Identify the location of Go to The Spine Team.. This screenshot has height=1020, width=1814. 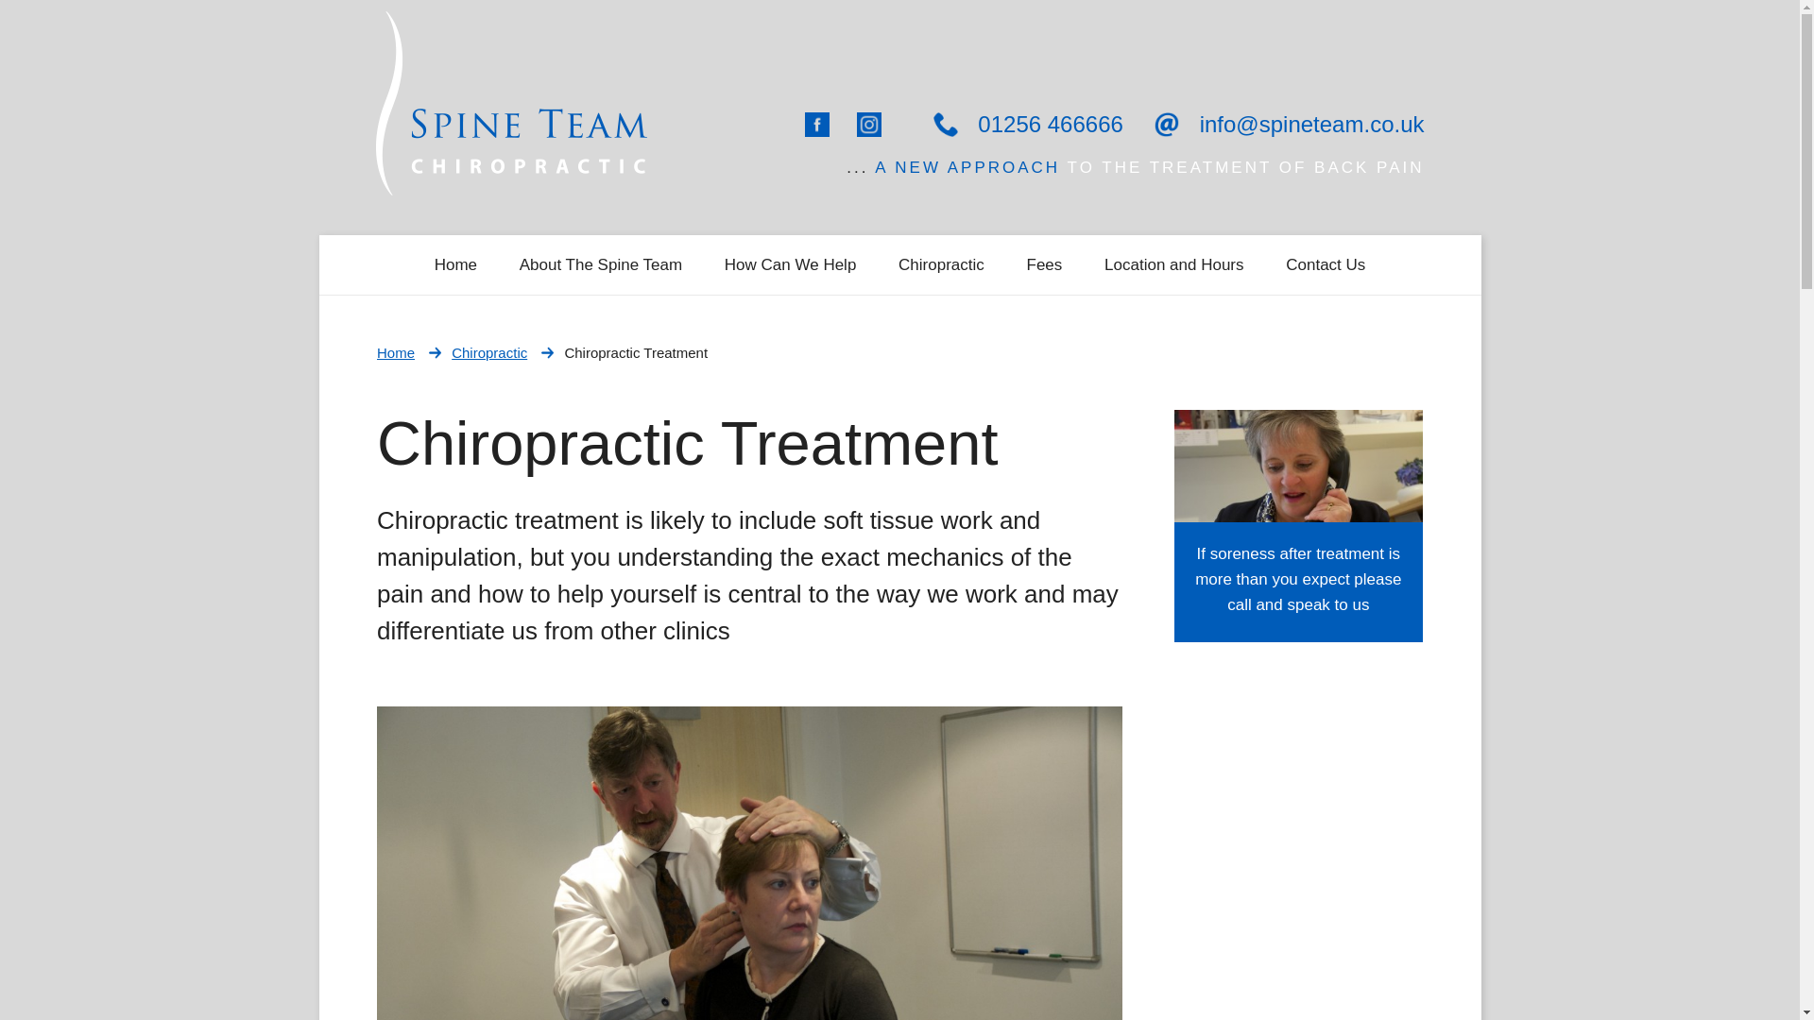
(396, 353).